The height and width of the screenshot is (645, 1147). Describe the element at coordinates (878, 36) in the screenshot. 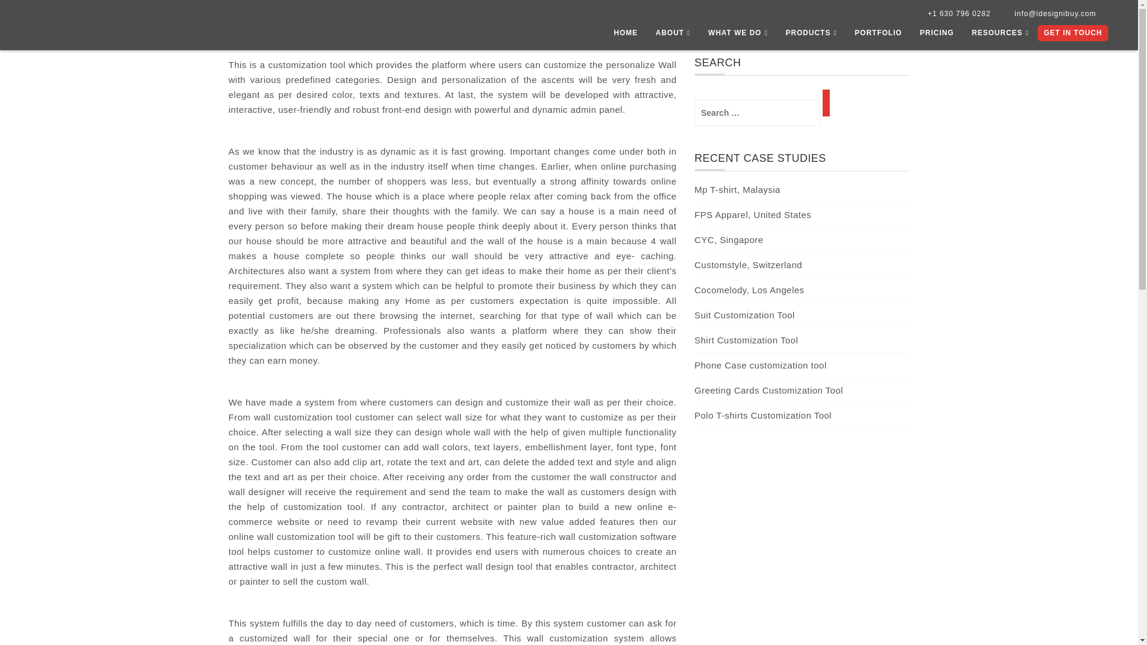

I see `PORTFOLIO` at that location.